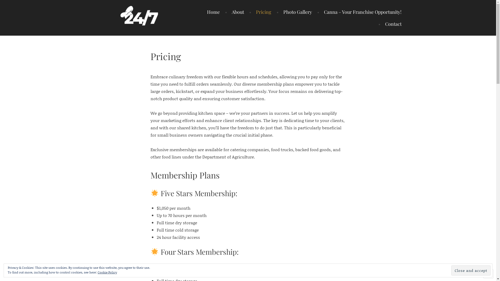  Describe the element at coordinates (471, 271) in the screenshot. I see `Close and accept` at that location.